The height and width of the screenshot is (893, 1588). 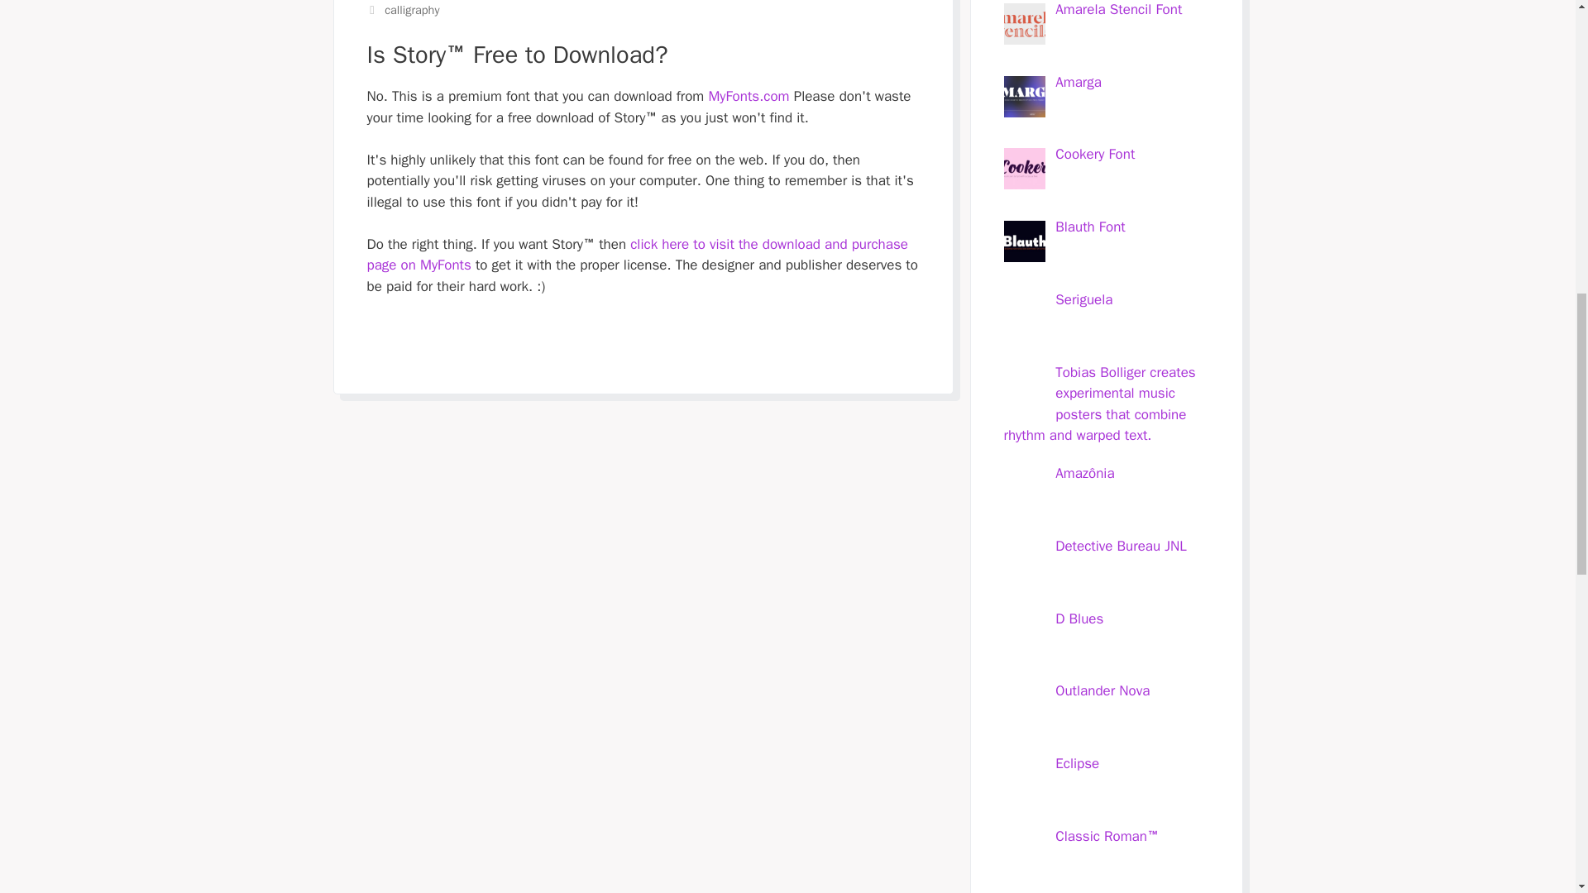 I want to click on Blauth Font, so click(x=1090, y=227).